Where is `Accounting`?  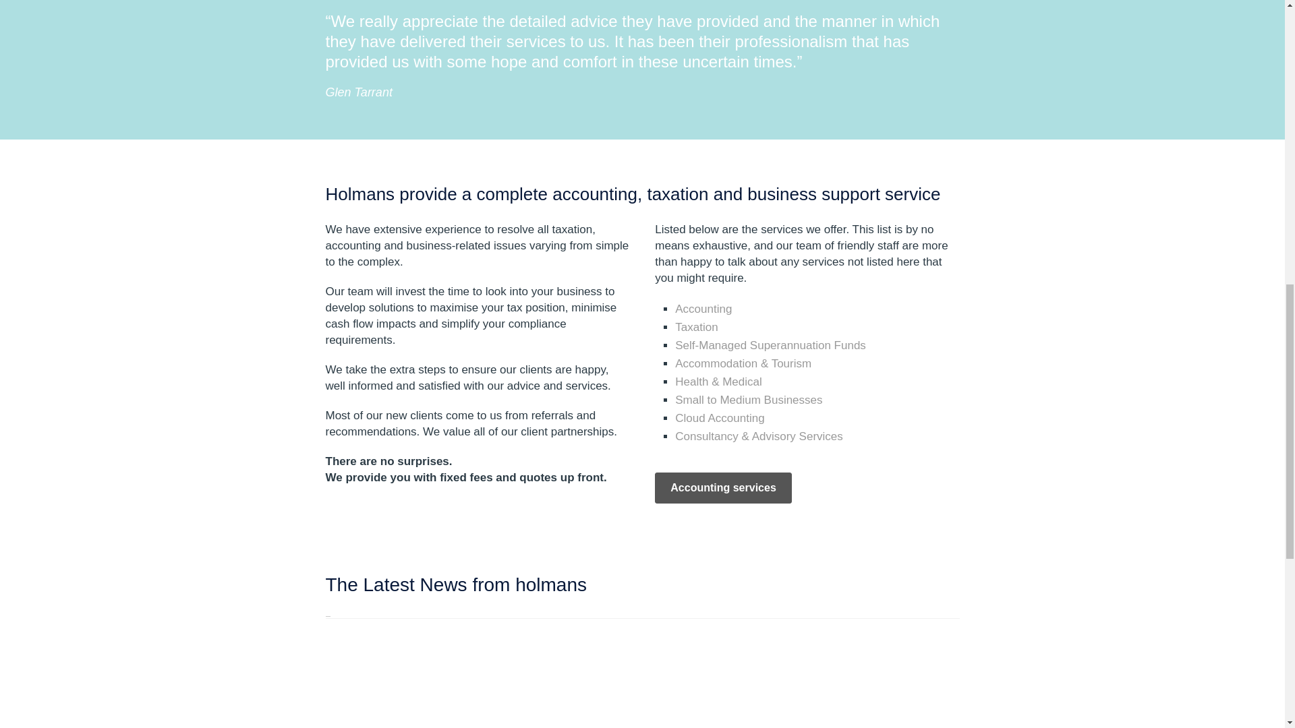 Accounting is located at coordinates (703, 309).